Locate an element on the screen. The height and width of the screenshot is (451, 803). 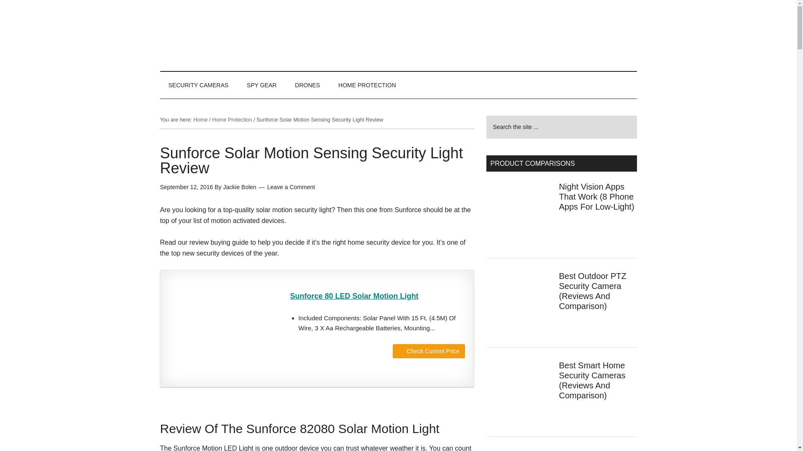
SECURITY CAMERAS is located at coordinates (198, 85).